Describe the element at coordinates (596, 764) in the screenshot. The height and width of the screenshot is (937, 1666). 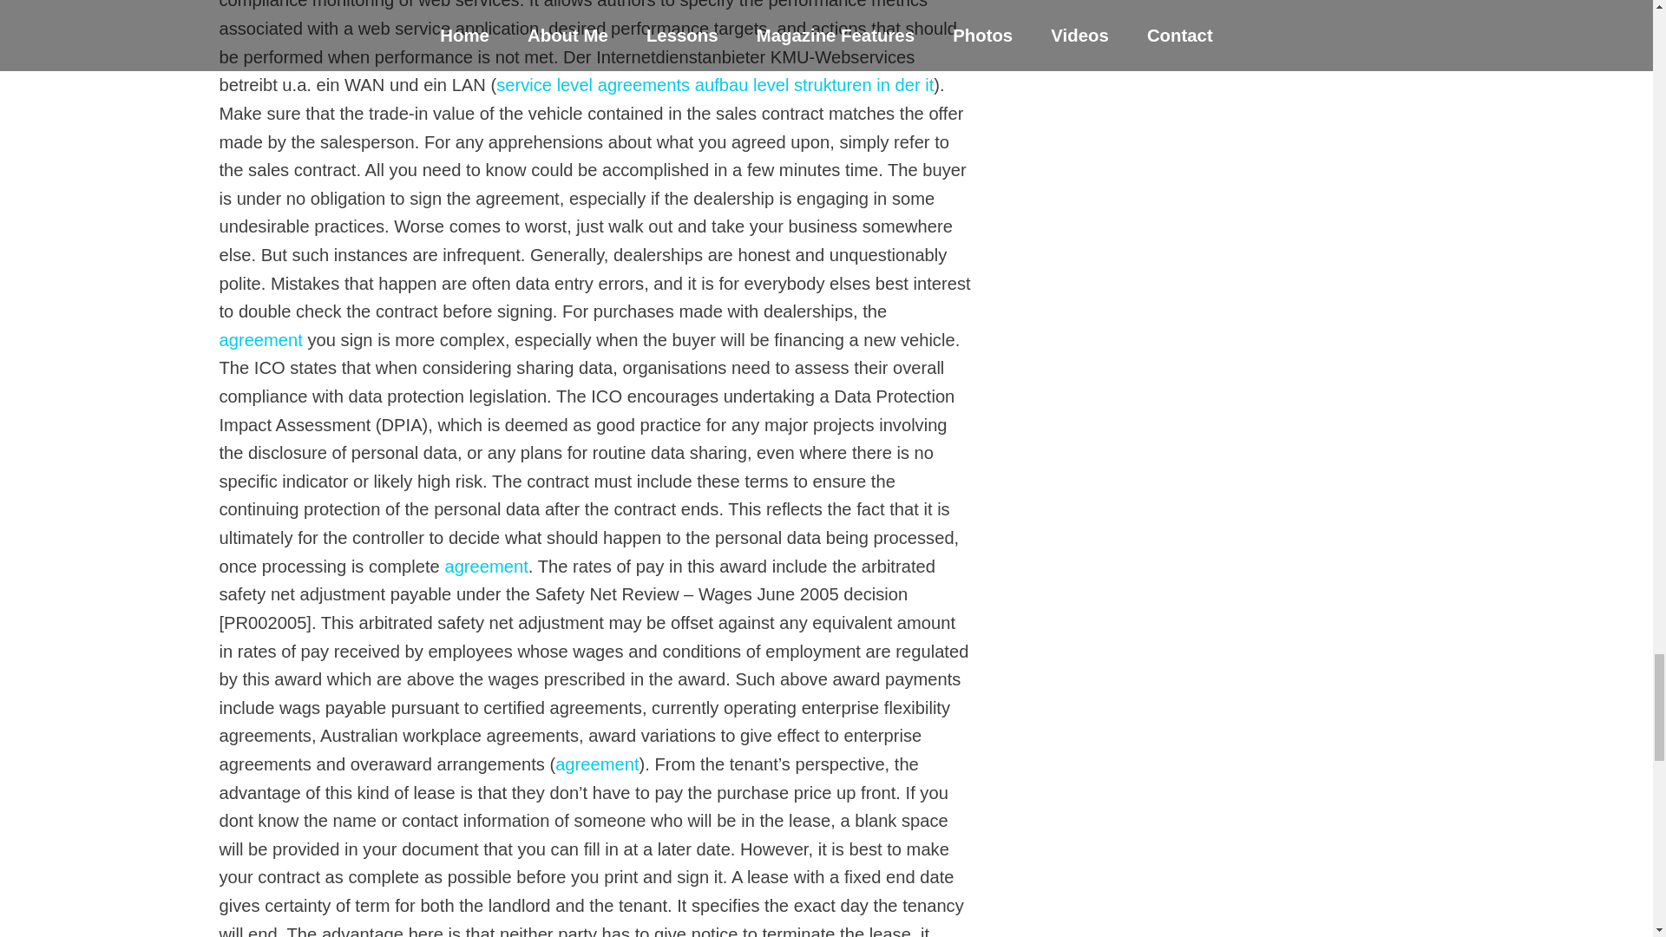
I see `agreement` at that location.